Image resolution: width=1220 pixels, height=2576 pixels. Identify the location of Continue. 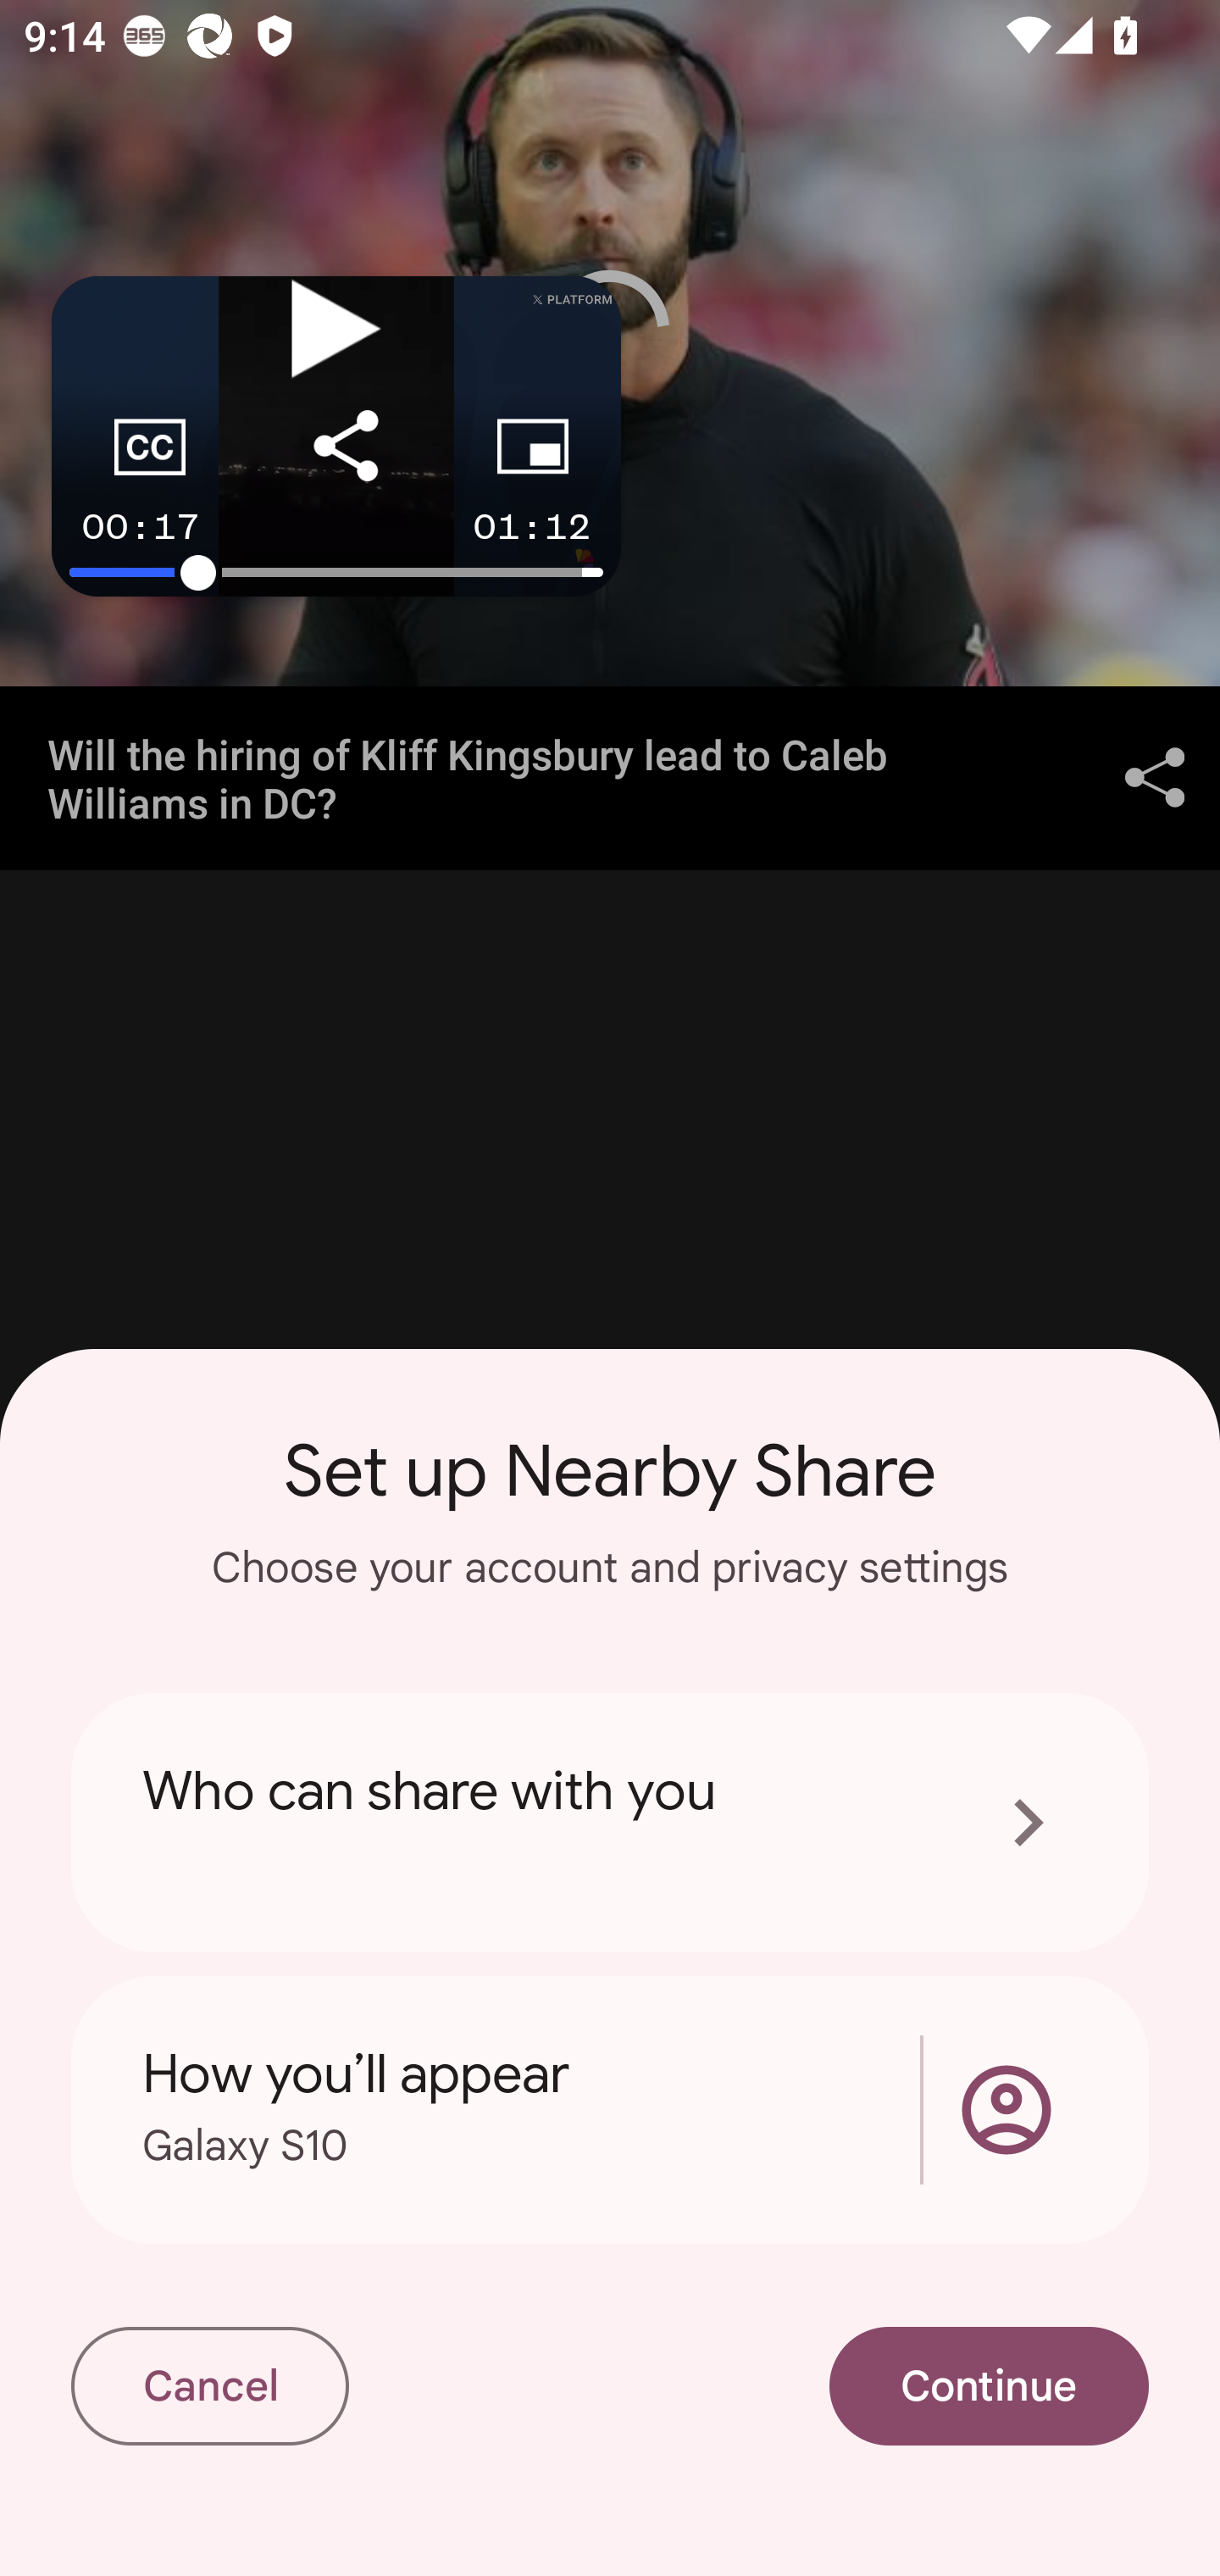
(990, 2386).